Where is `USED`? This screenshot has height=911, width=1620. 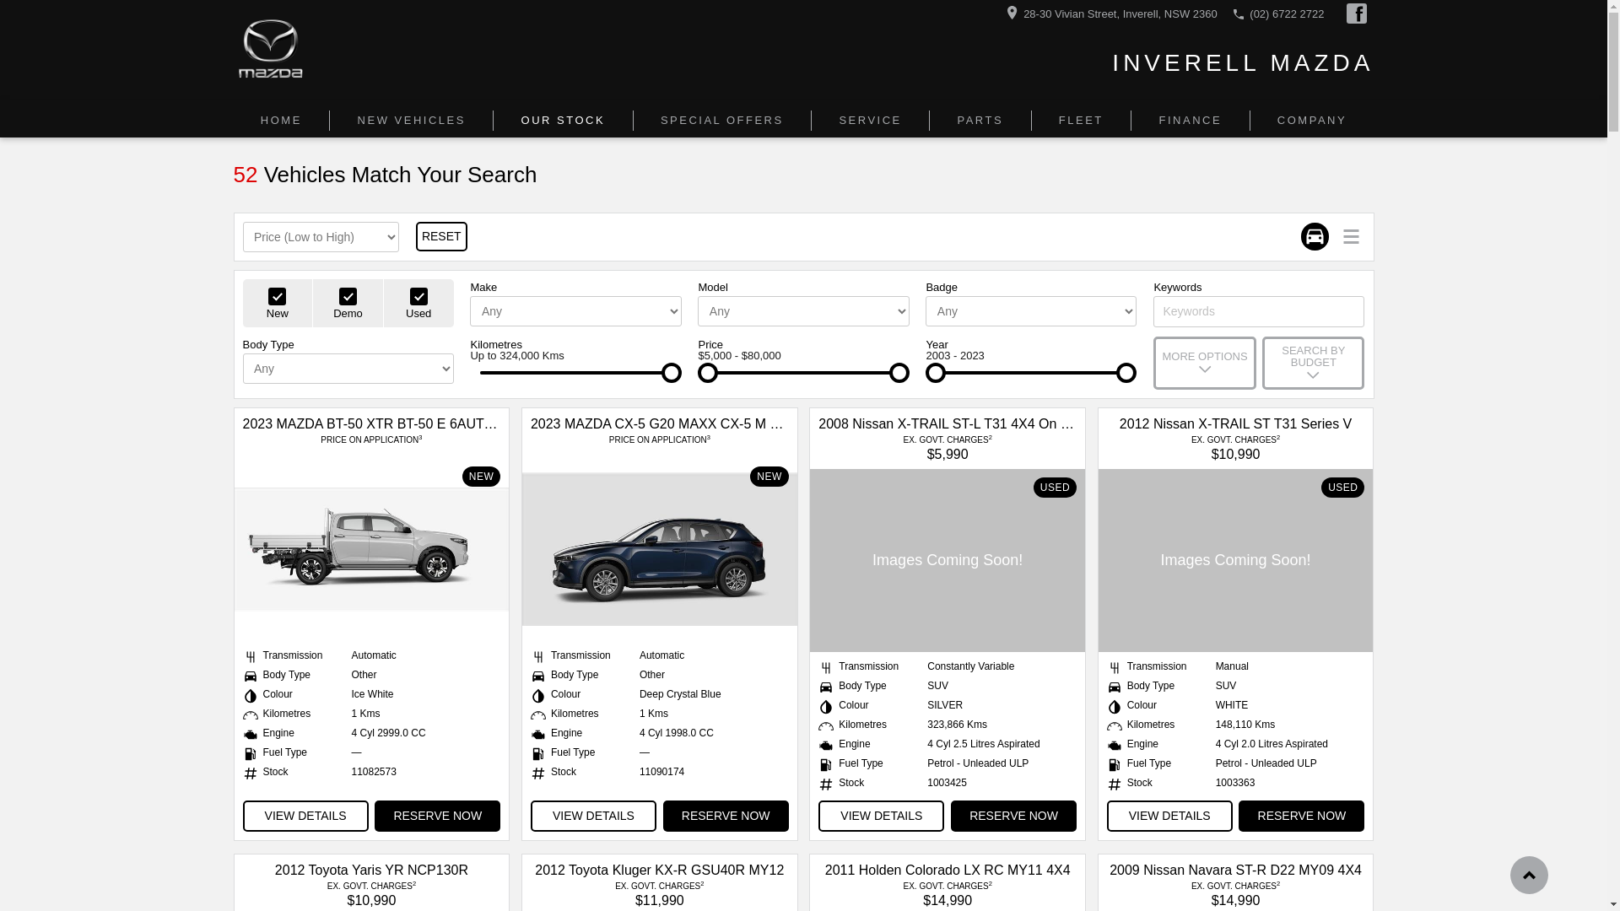 USED is located at coordinates (1236, 560).